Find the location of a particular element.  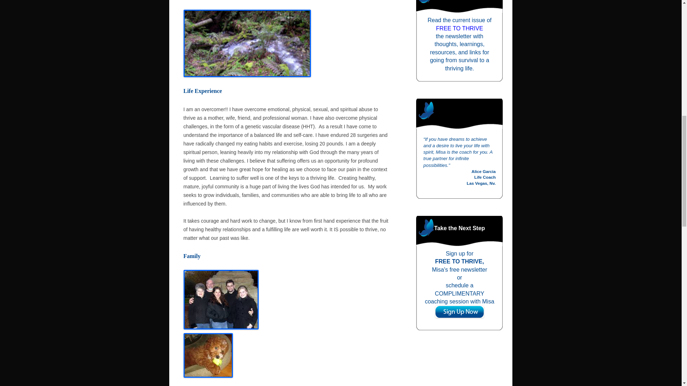

FREE TO THRIVE is located at coordinates (460, 28).